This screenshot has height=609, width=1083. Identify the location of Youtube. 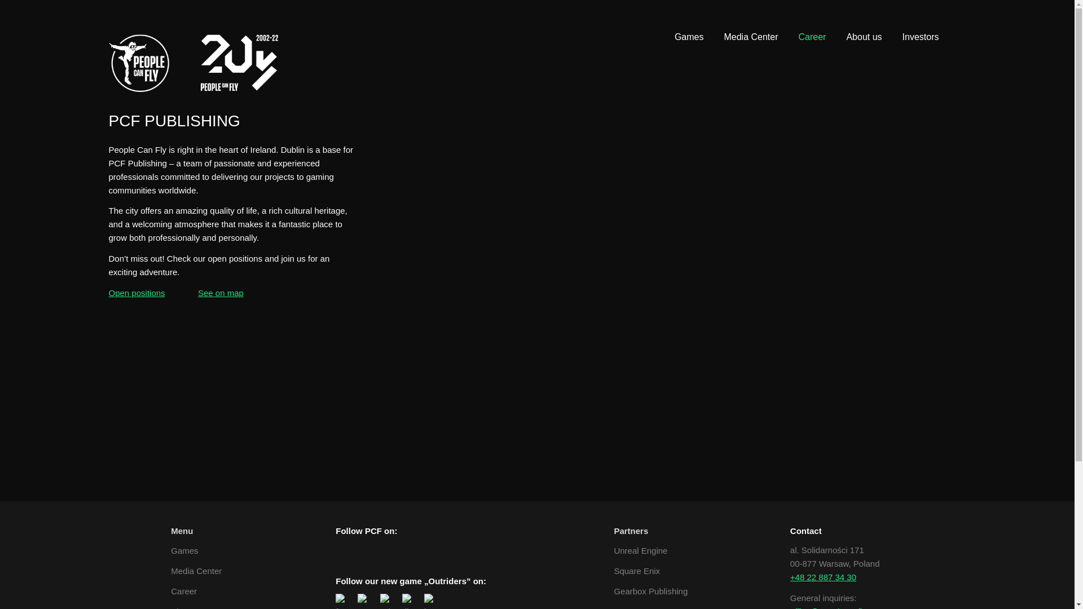
(960, 17).